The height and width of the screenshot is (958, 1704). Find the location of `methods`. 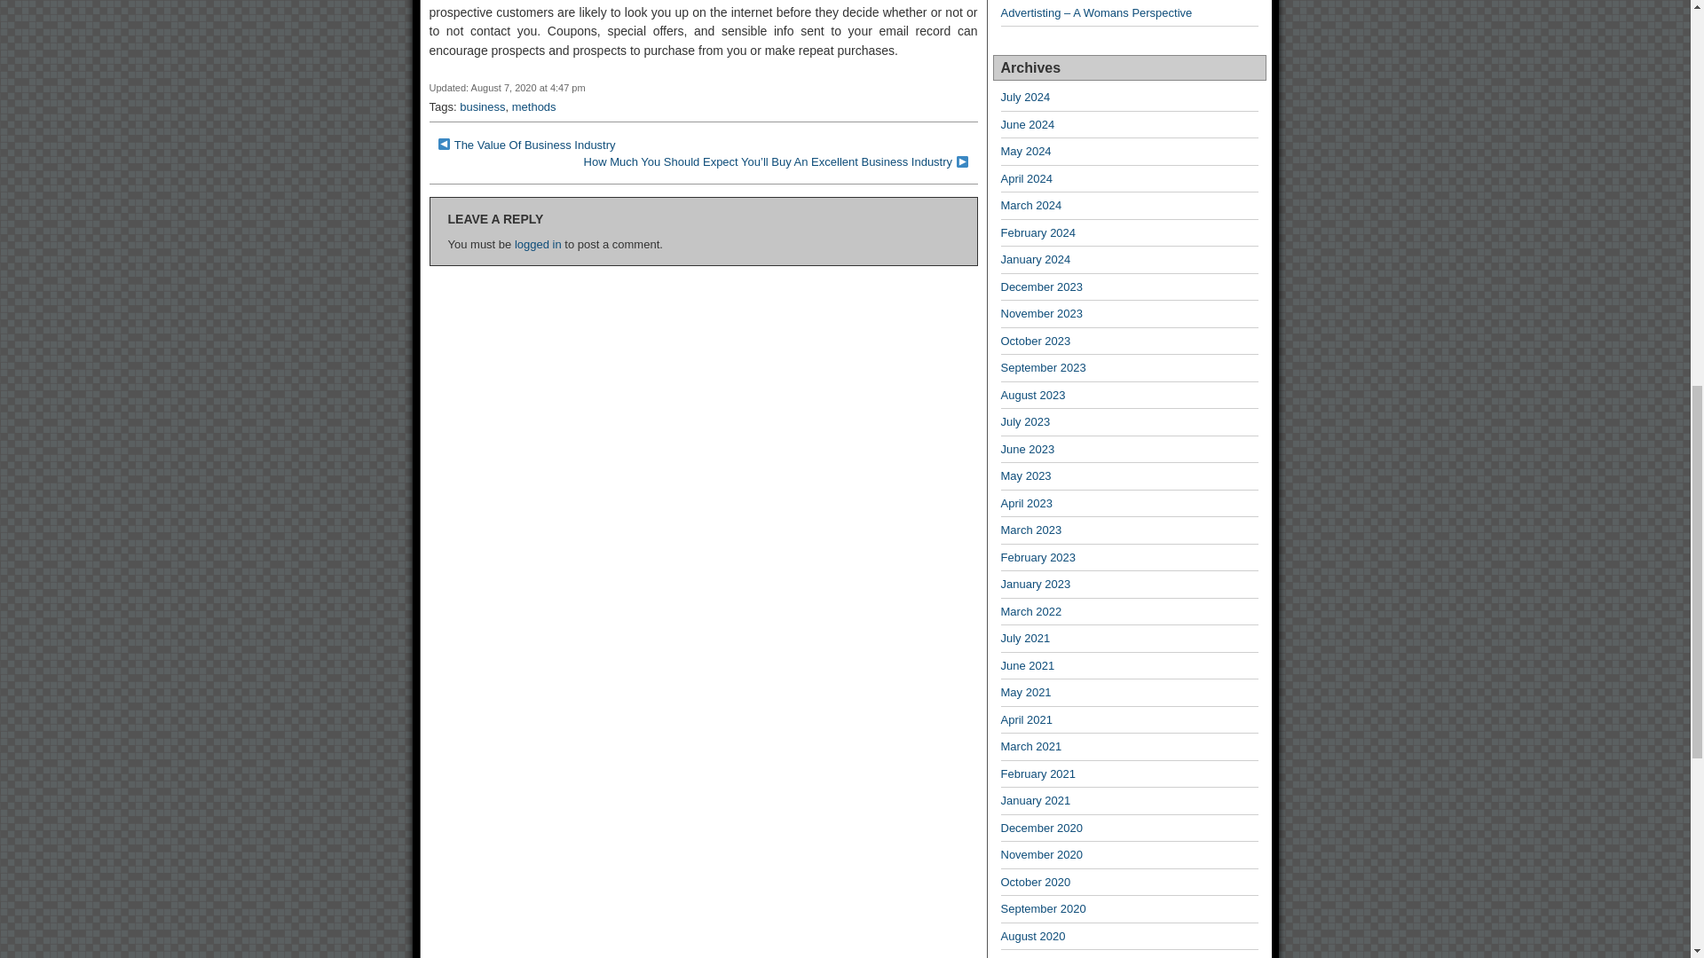

methods is located at coordinates (534, 106).